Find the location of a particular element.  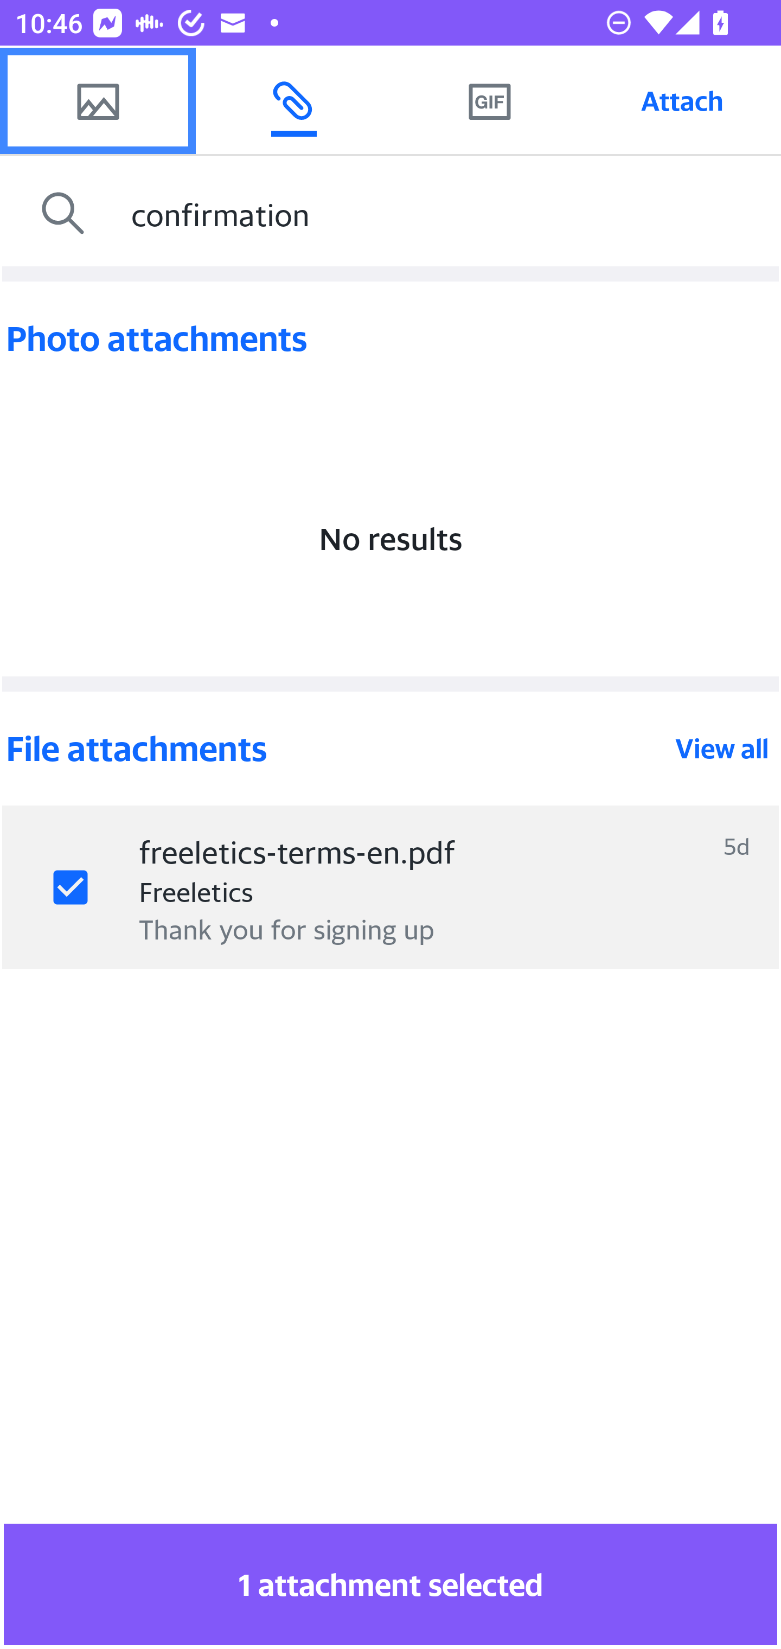

Photo attachments is located at coordinates (390, 338).